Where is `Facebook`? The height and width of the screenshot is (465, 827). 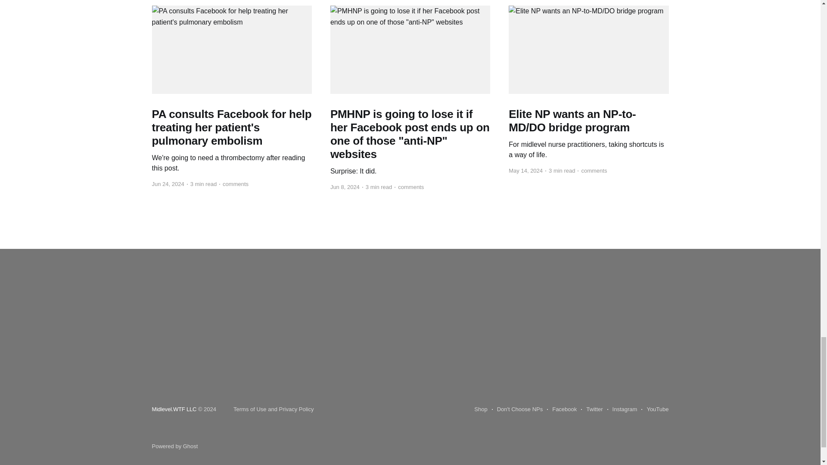 Facebook is located at coordinates (562, 409).